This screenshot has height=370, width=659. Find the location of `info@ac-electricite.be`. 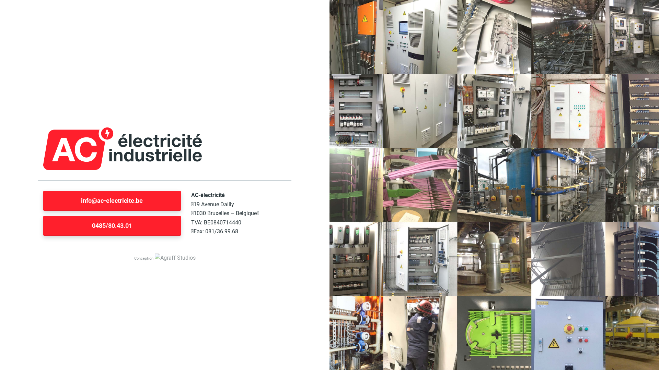

info@ac-electricite.be is located at coordinates (112, 201).